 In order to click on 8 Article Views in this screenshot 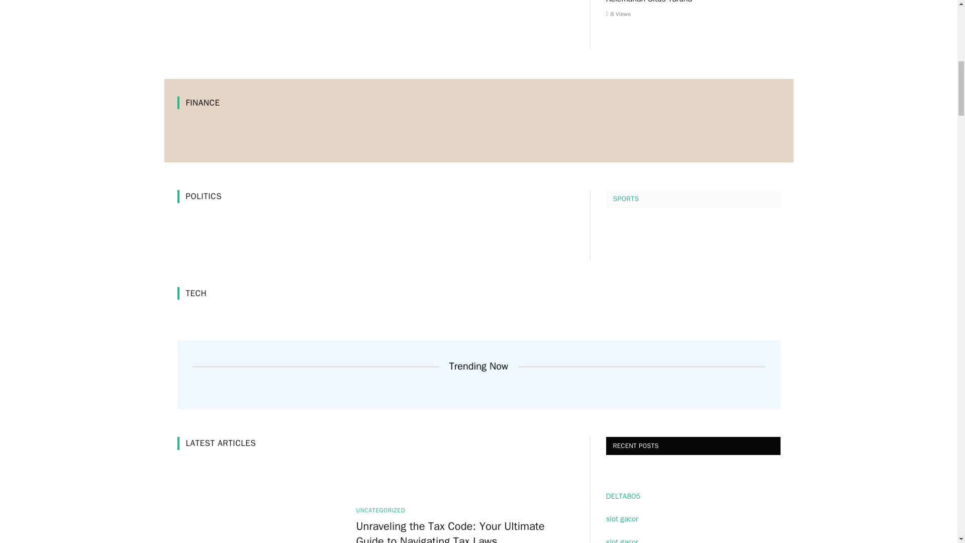, I will do `click(618, 14)`.